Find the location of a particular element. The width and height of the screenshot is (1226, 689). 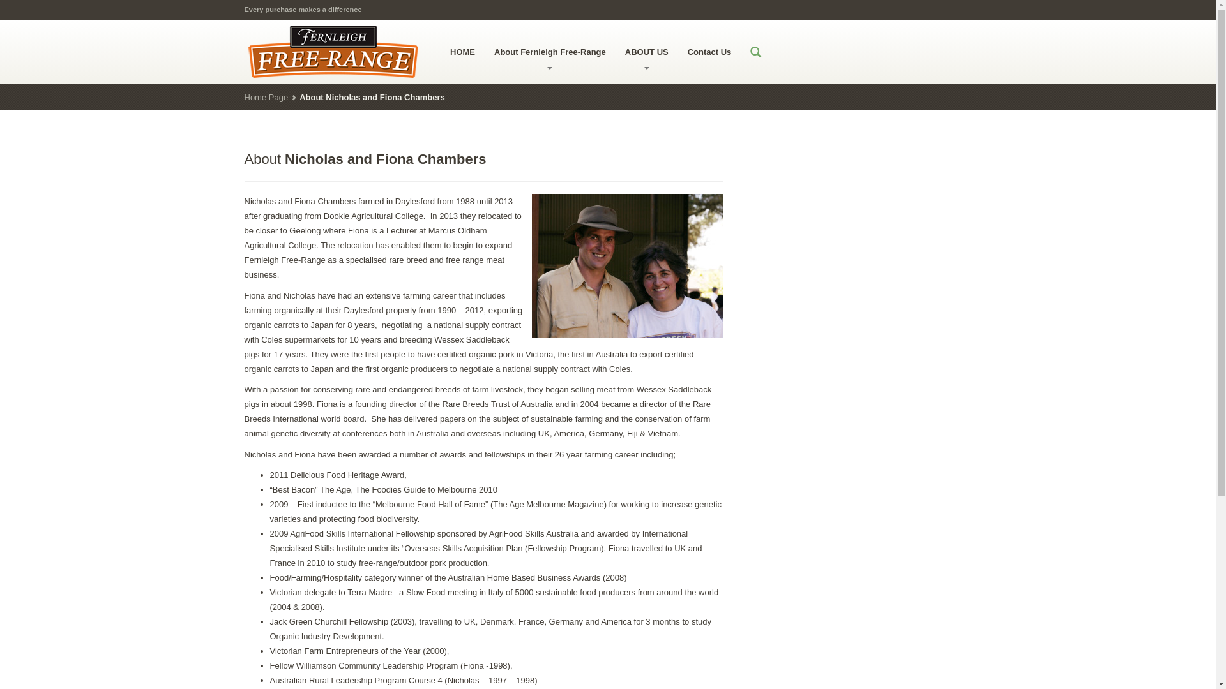

Contact Us is located at coordinates (710, 51).